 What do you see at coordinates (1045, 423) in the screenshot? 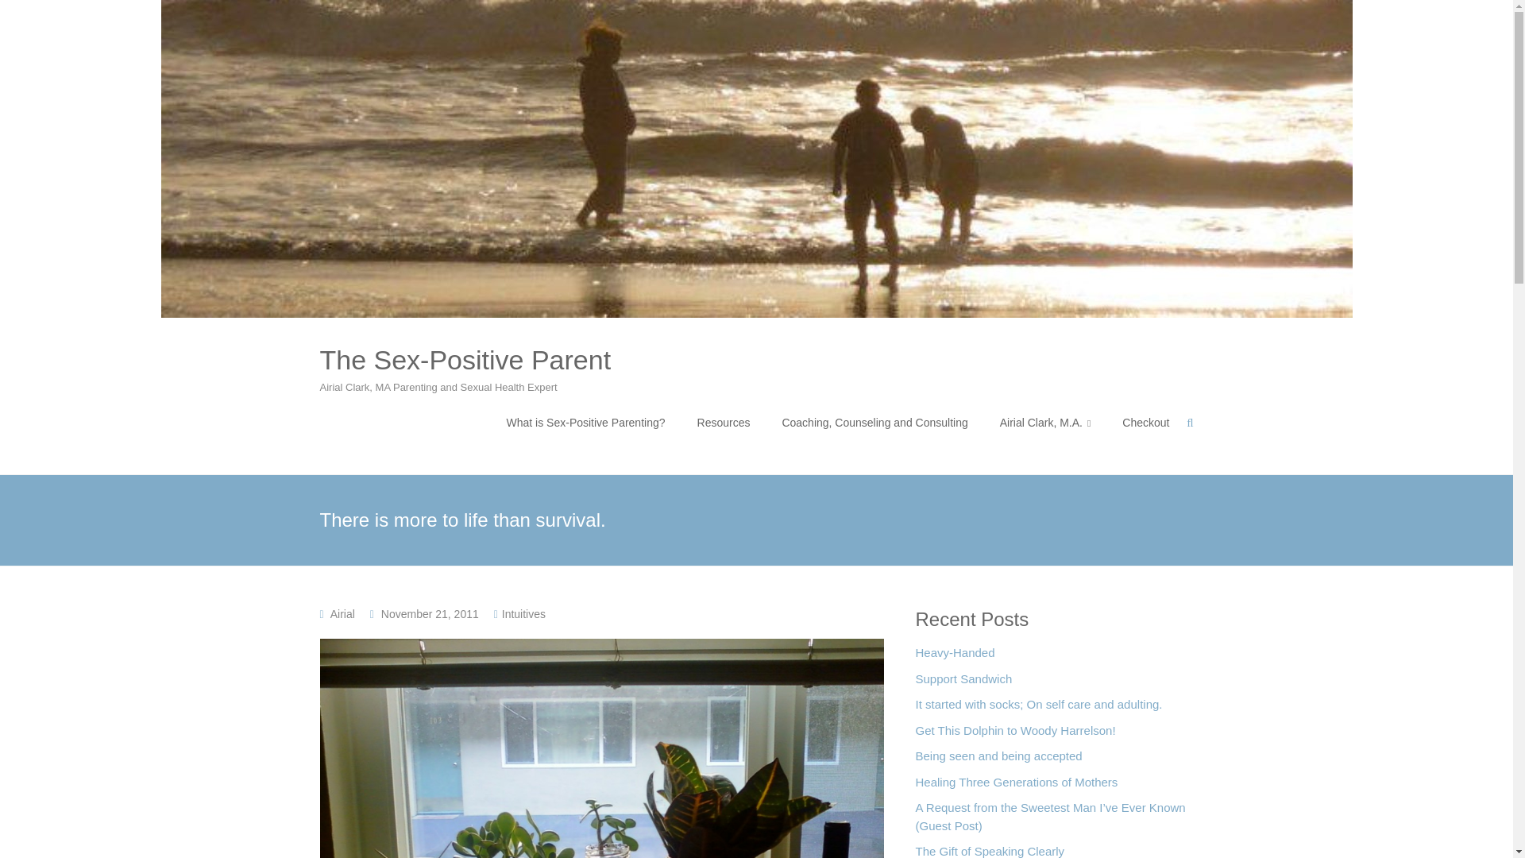
I see `Airial Clark, M.A.` at bounding box center [1045, 423].